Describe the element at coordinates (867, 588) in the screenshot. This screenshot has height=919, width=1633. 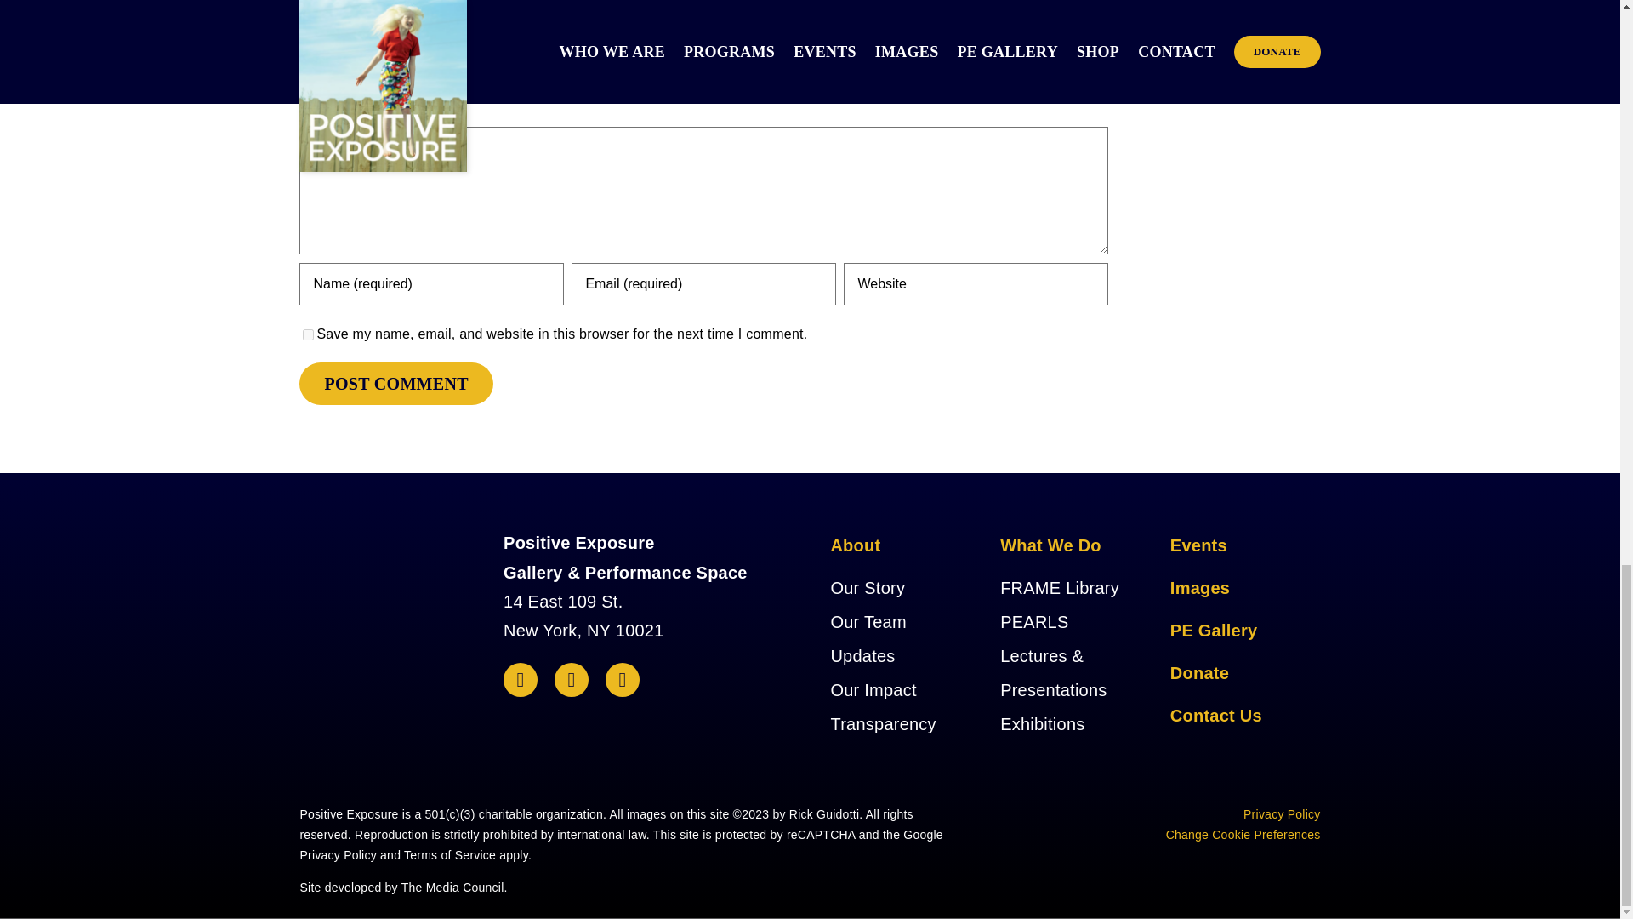
I see `Our Story` at that location.